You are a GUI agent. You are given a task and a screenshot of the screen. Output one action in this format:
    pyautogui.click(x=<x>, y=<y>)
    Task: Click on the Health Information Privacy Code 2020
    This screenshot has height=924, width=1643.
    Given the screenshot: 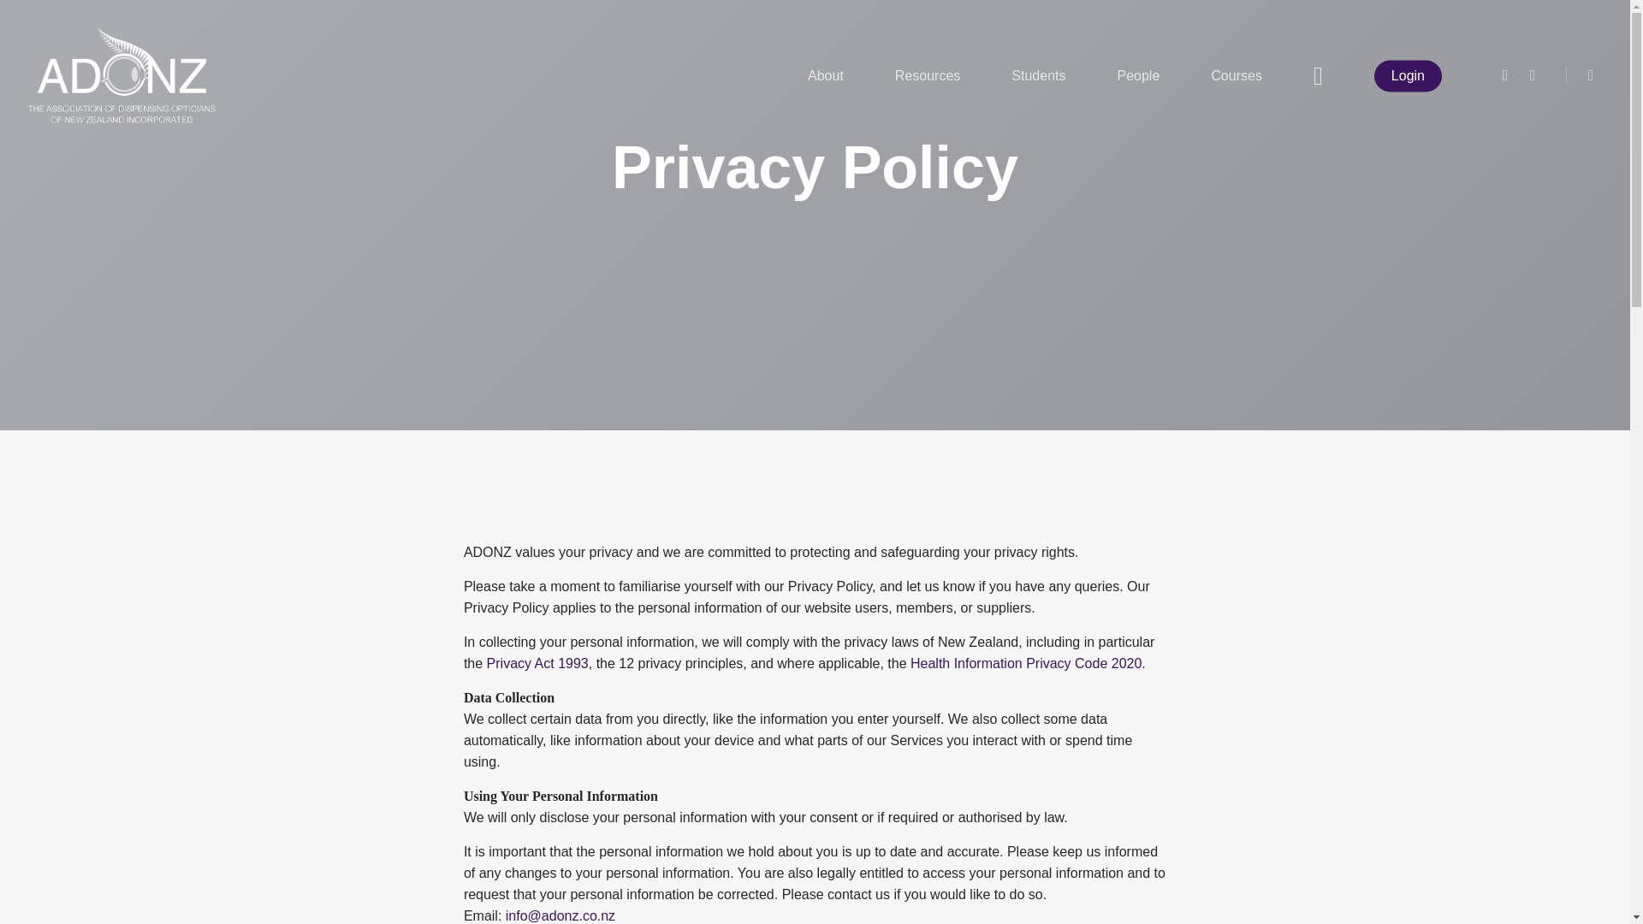 What is the action you would take?
    pyautogui.click(x=1025, y=663)
    